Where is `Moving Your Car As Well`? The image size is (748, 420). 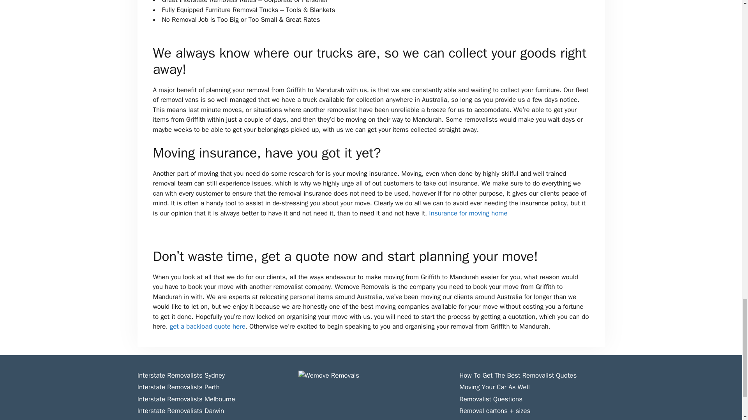 Moving Your Car As Well is located at coordinates (494, 387).